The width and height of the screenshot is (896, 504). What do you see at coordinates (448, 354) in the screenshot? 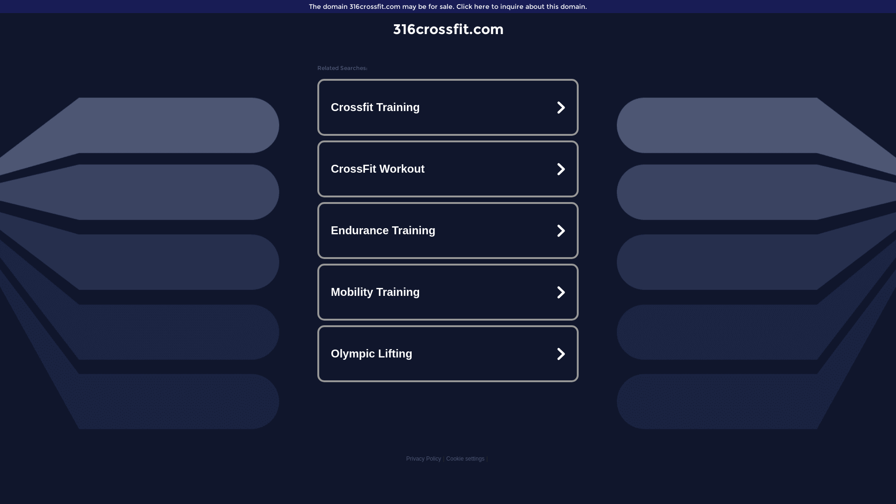
I see `Olympic Lifting` at bounding box center [448, 354].